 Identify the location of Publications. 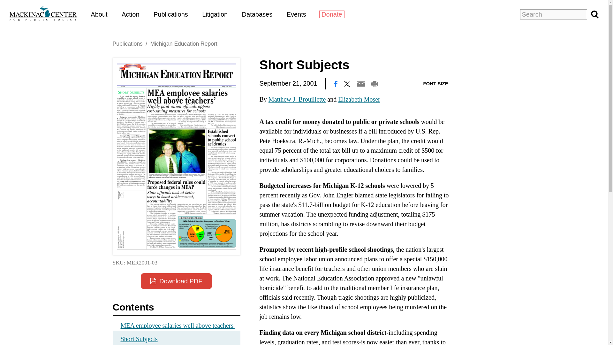
(127, 43).